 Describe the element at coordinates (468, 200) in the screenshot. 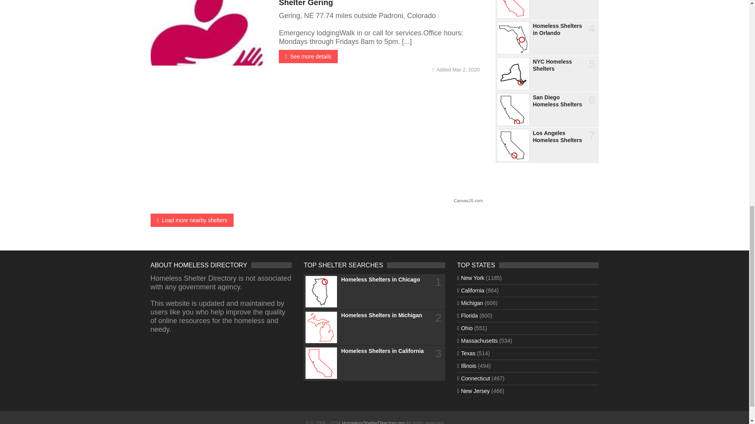

I see `CanvasJS.com` at that location.